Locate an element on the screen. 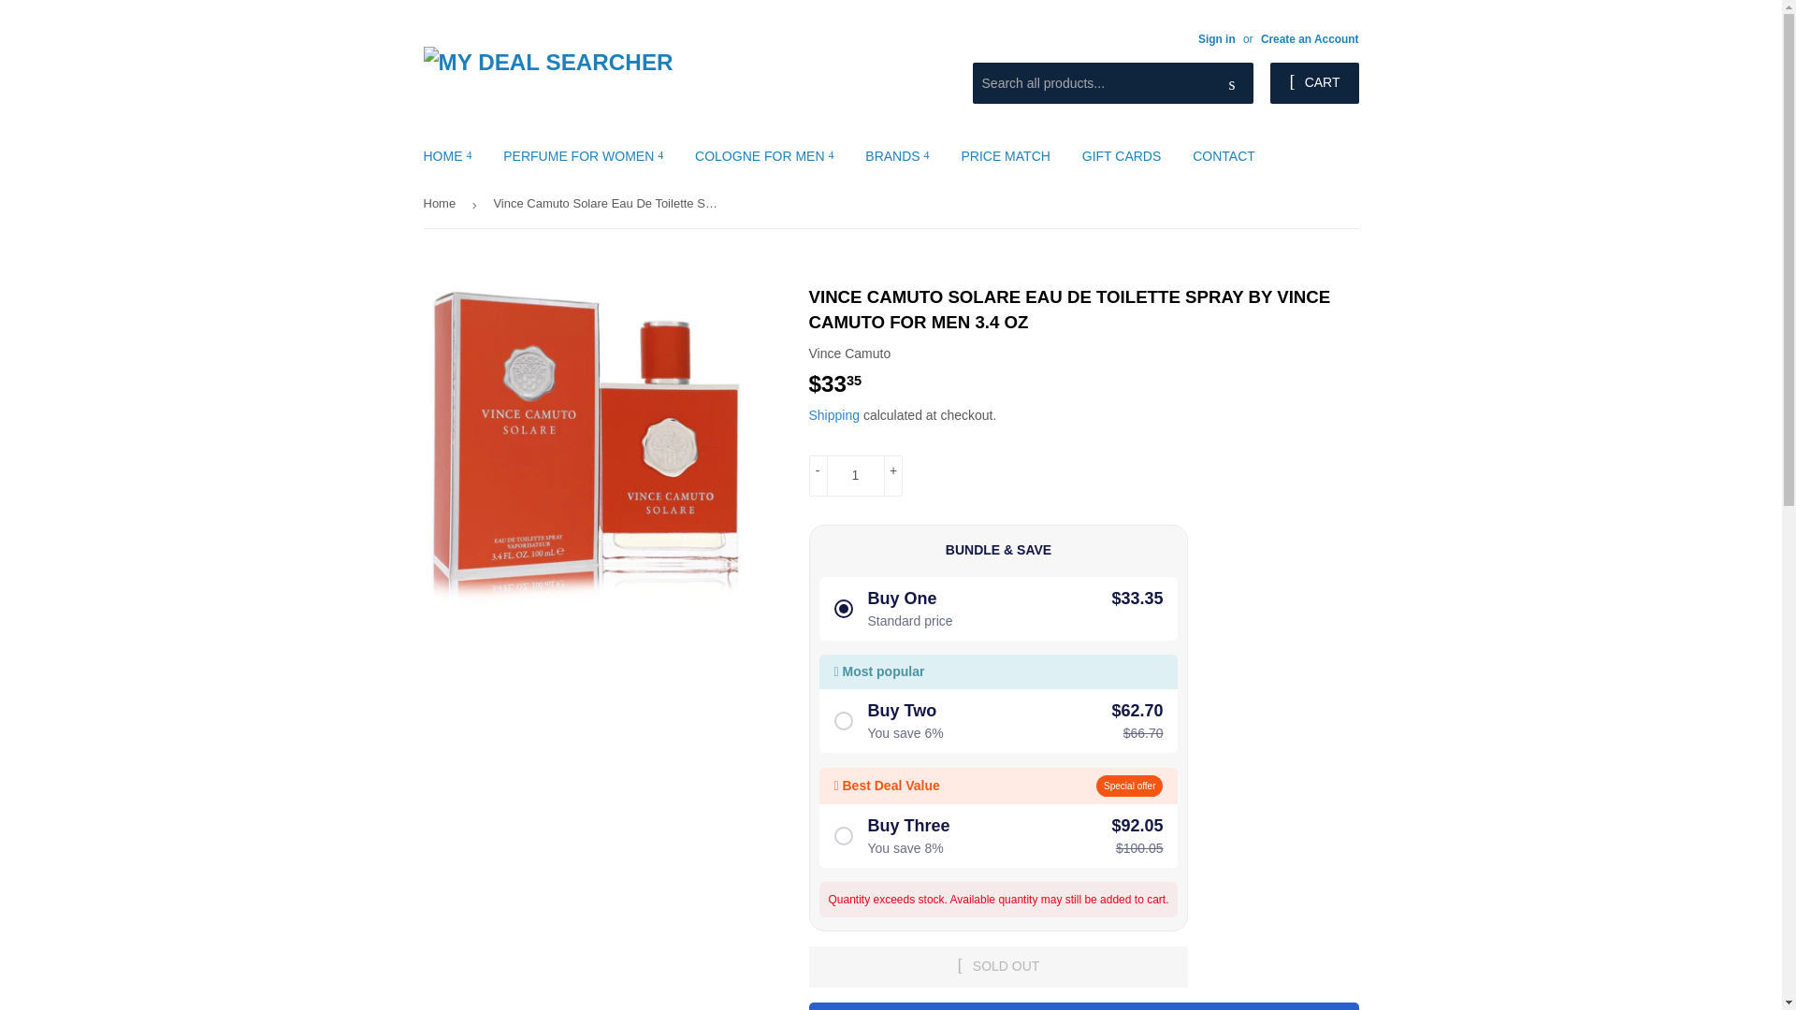 The height and width of the screenshot is (1010, 1796). 1 is located at coordinates (855, 476).